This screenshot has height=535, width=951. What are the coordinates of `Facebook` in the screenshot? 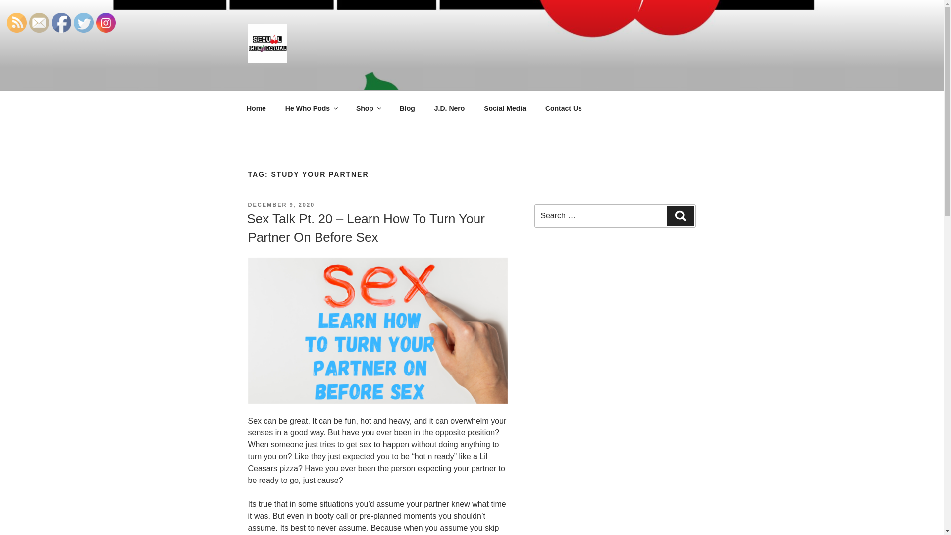 It's located at (61, 22).